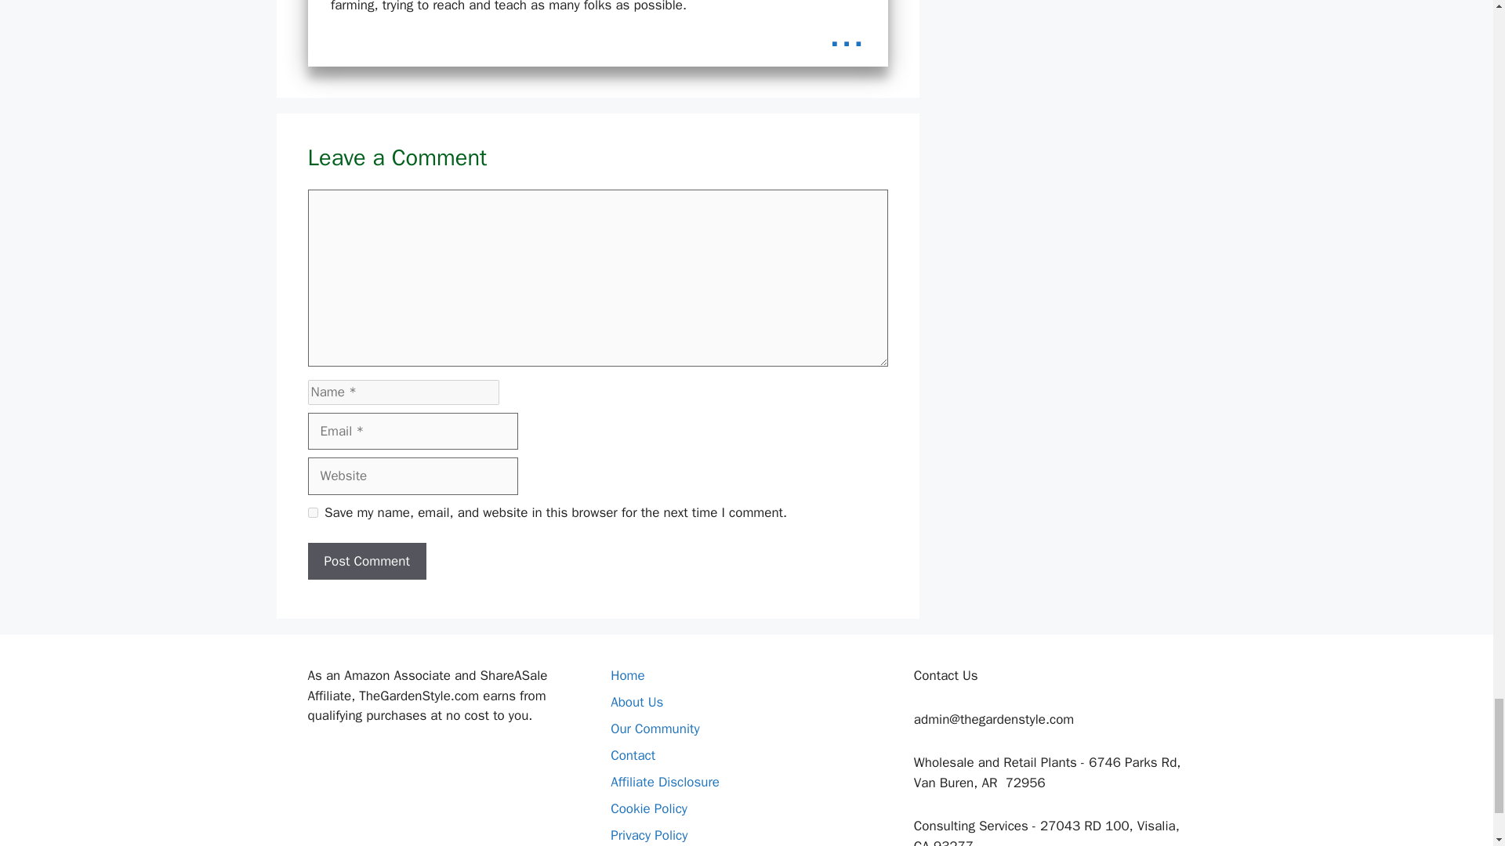 Image resolution: width=1505 pixels, height=846 pixels. Describe the element at coordinates (312, 512) in the screenshot. I see `yes` at that location.